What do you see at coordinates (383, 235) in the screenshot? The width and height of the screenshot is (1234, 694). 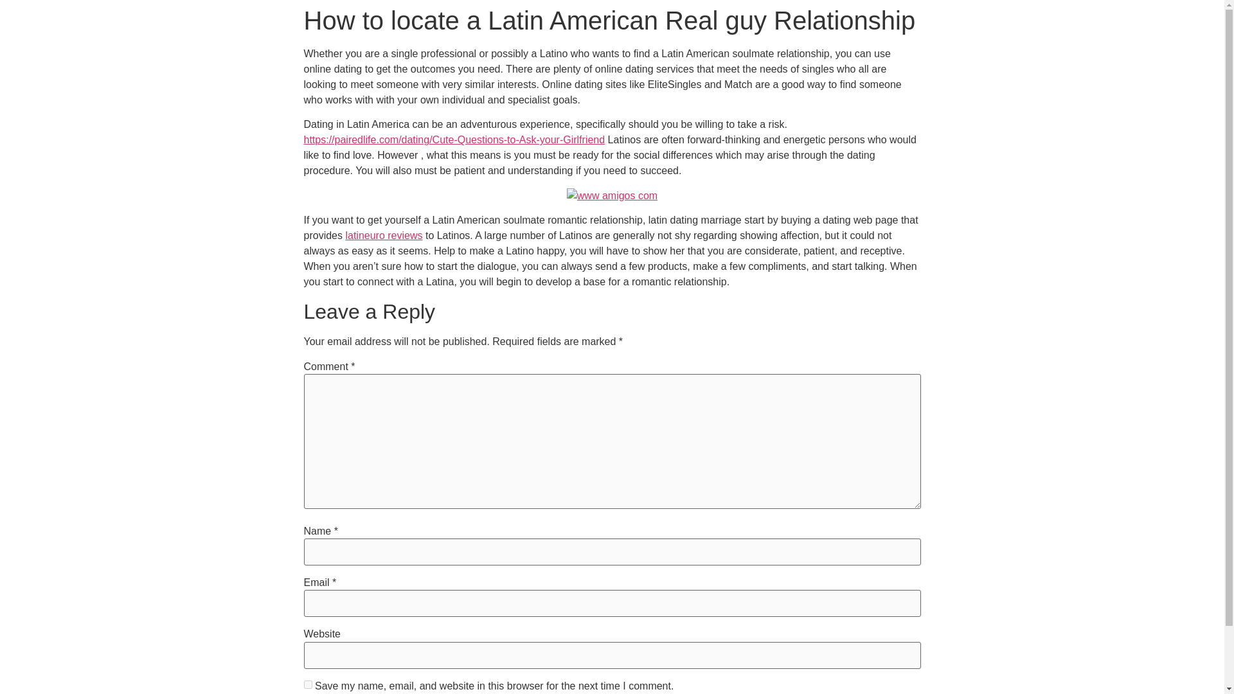 I see `latineuro reviews` at bounding box center [383, 235].